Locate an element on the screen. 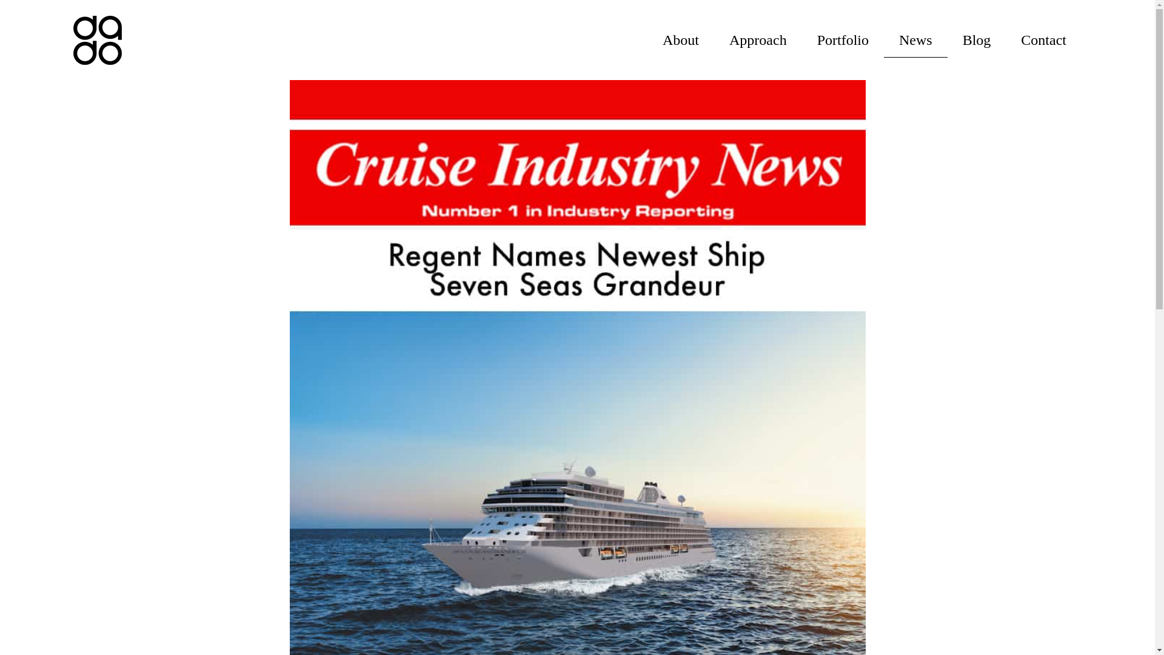  Contact is located at coordinates (1043, 39).